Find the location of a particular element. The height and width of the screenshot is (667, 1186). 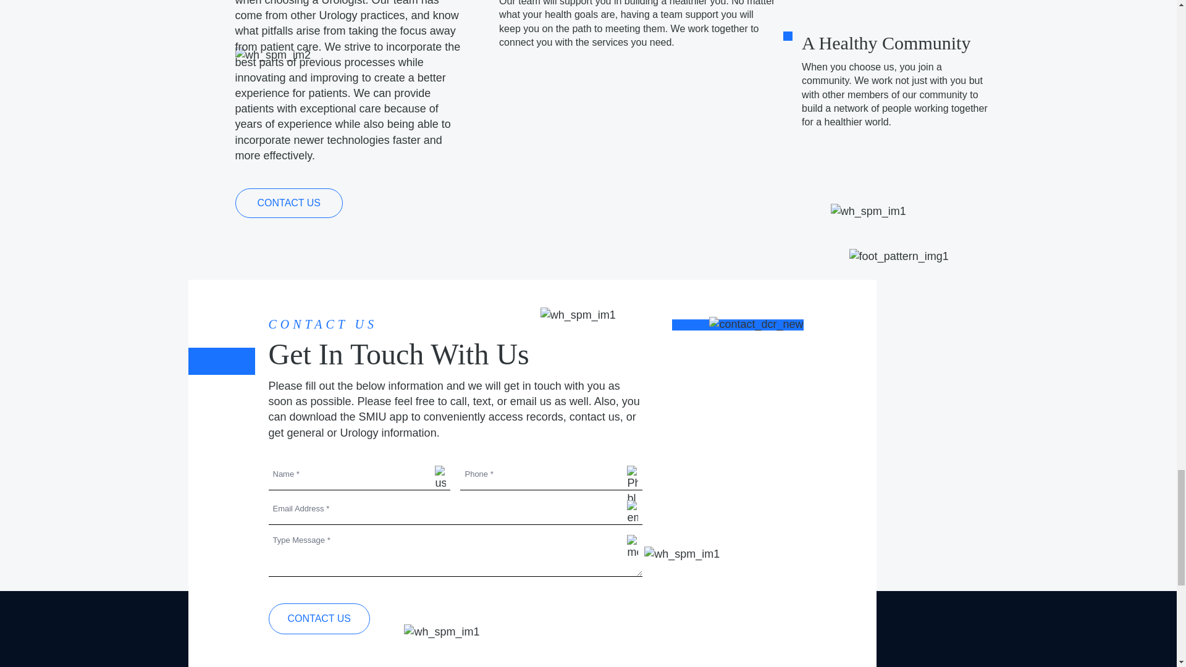

Contact Us is located at coordinates (319, 619).